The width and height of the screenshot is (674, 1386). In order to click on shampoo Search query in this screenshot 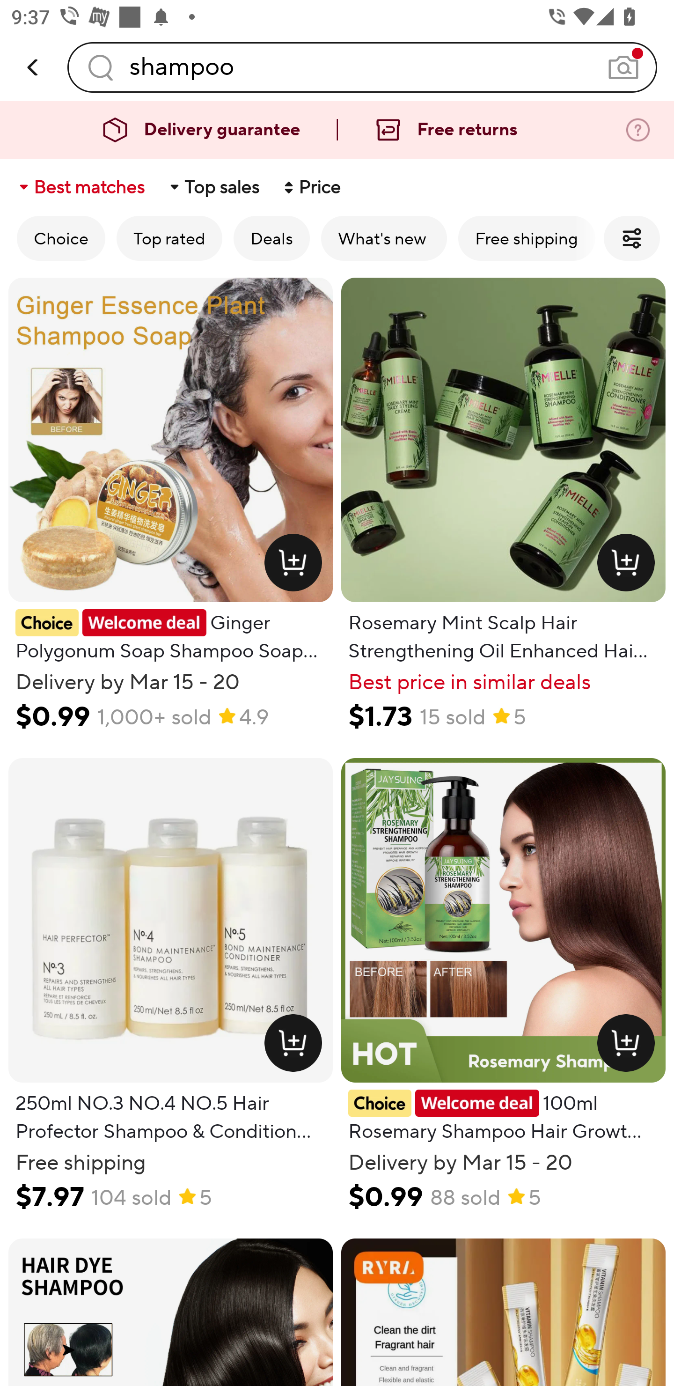, I will do `click(362, 67)`.